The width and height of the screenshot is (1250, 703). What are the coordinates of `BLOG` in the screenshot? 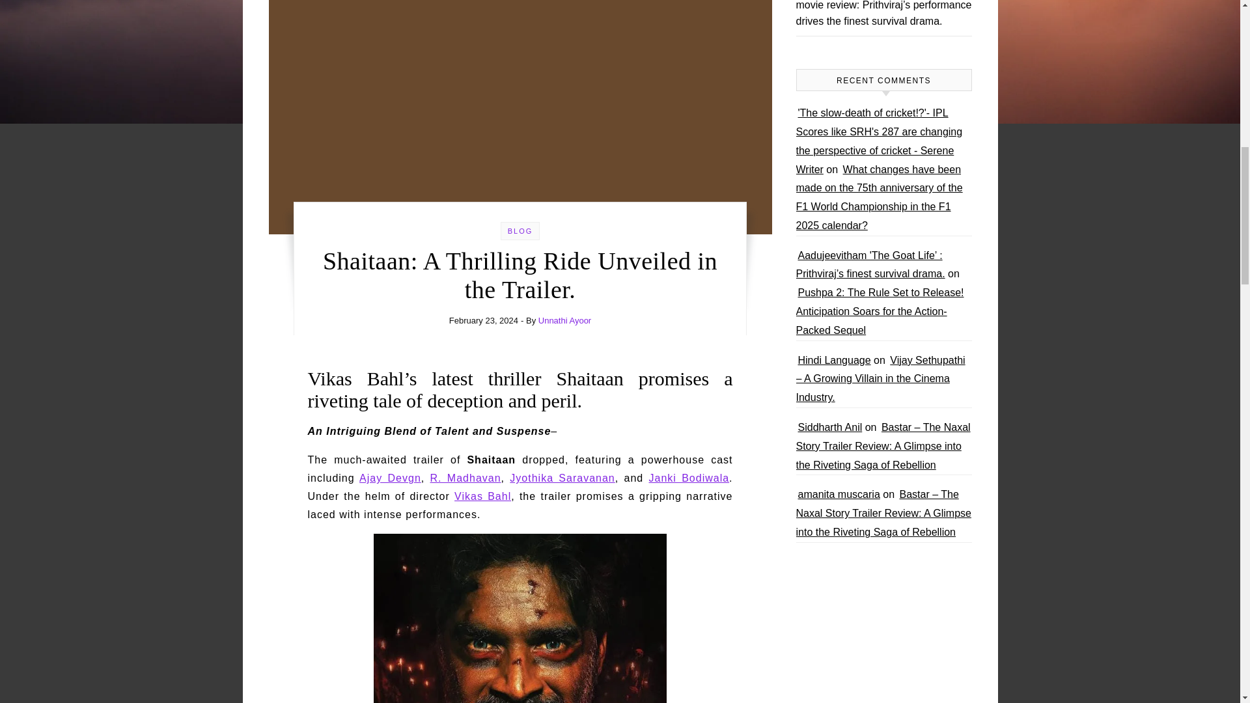 It's located at (520, 230).